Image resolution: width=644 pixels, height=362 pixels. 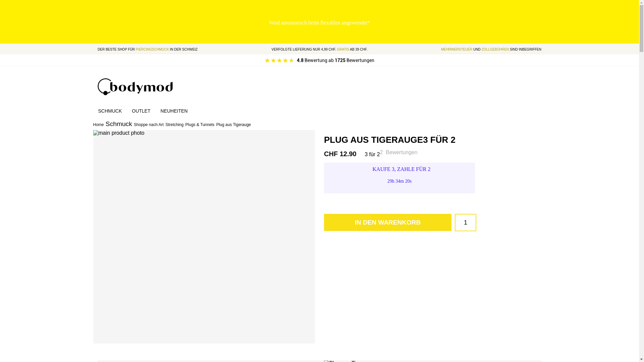 I want to click on NEUHEITEN, so click(x=174, y=111).